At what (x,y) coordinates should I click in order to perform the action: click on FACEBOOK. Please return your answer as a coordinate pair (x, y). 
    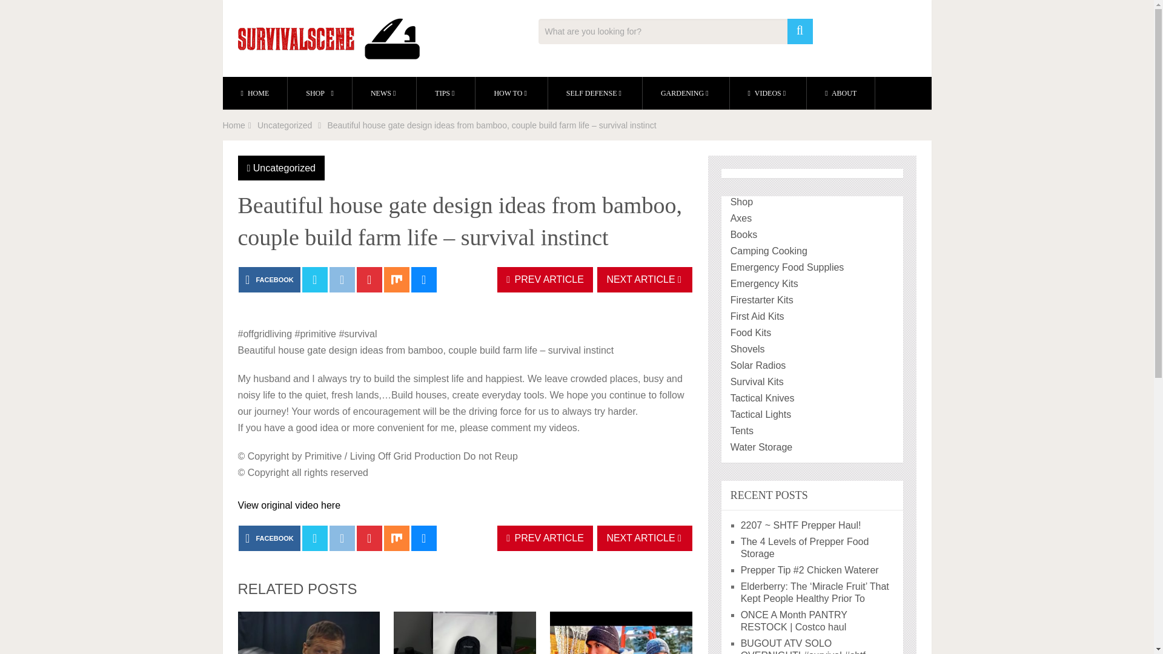
    Looking at the image, I should click on (269, 538).